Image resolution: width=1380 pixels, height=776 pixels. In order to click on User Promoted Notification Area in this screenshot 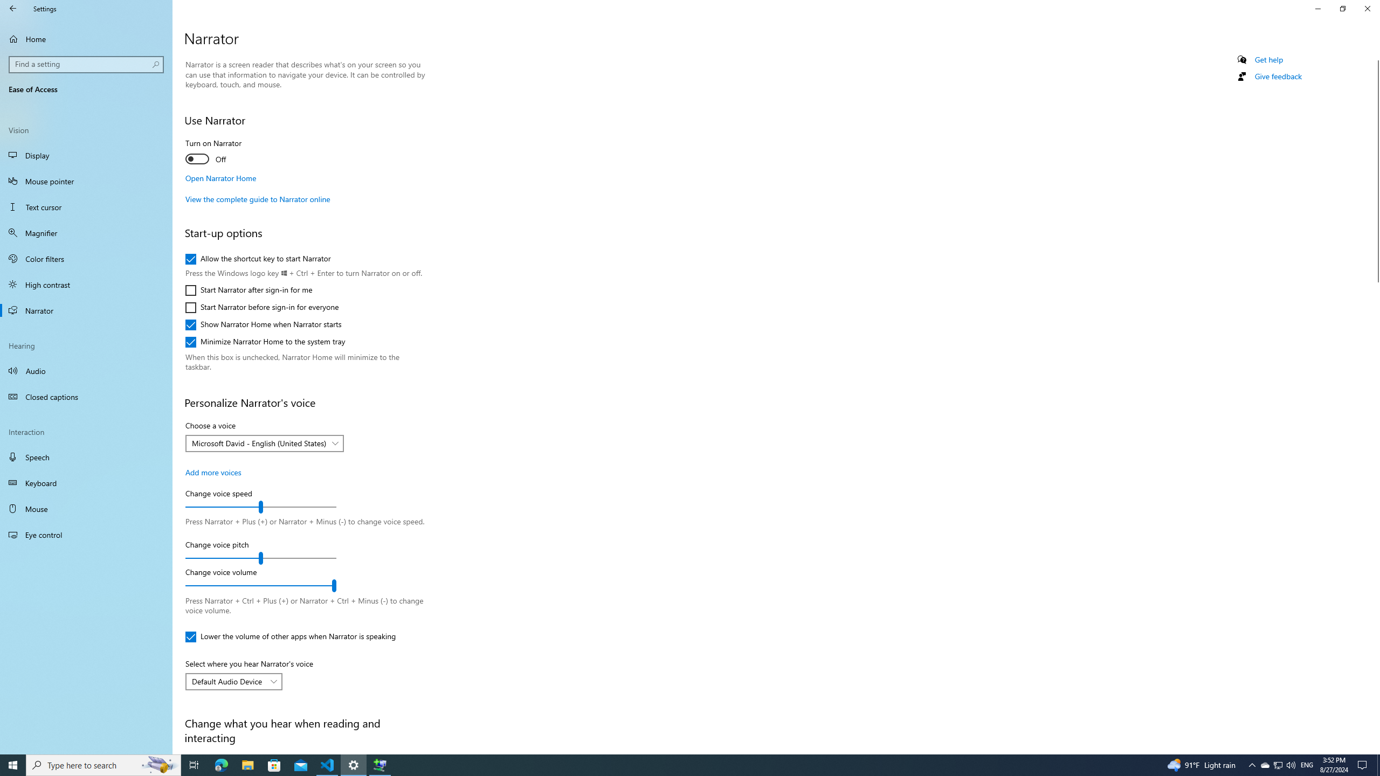, I will do `click(1278, 765)`.